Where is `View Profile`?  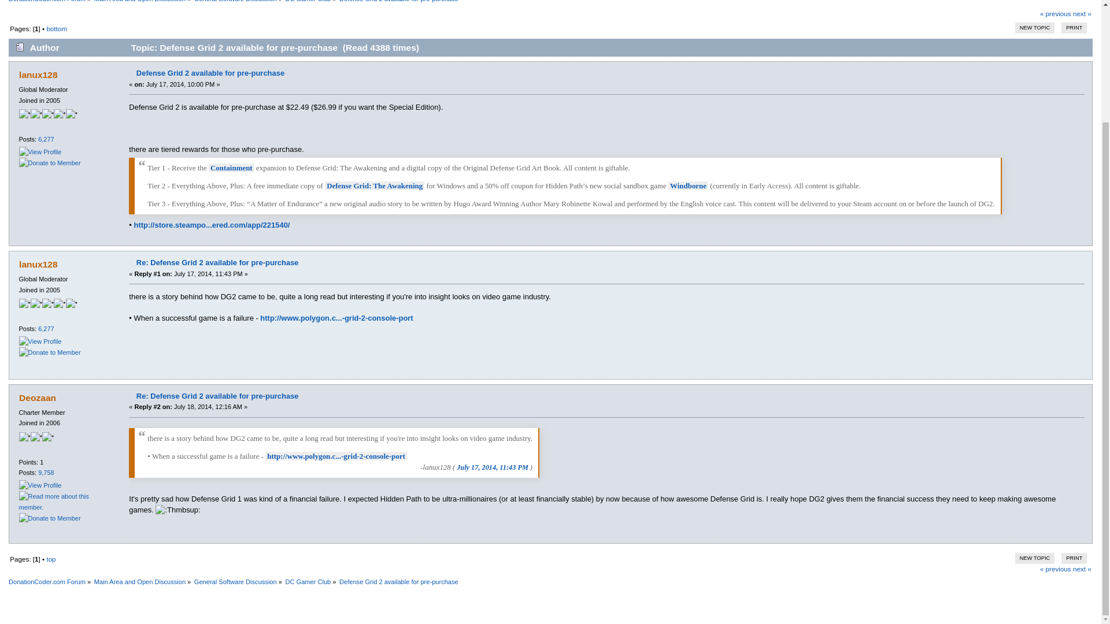 View Profile is located at coordinates (40, 152).